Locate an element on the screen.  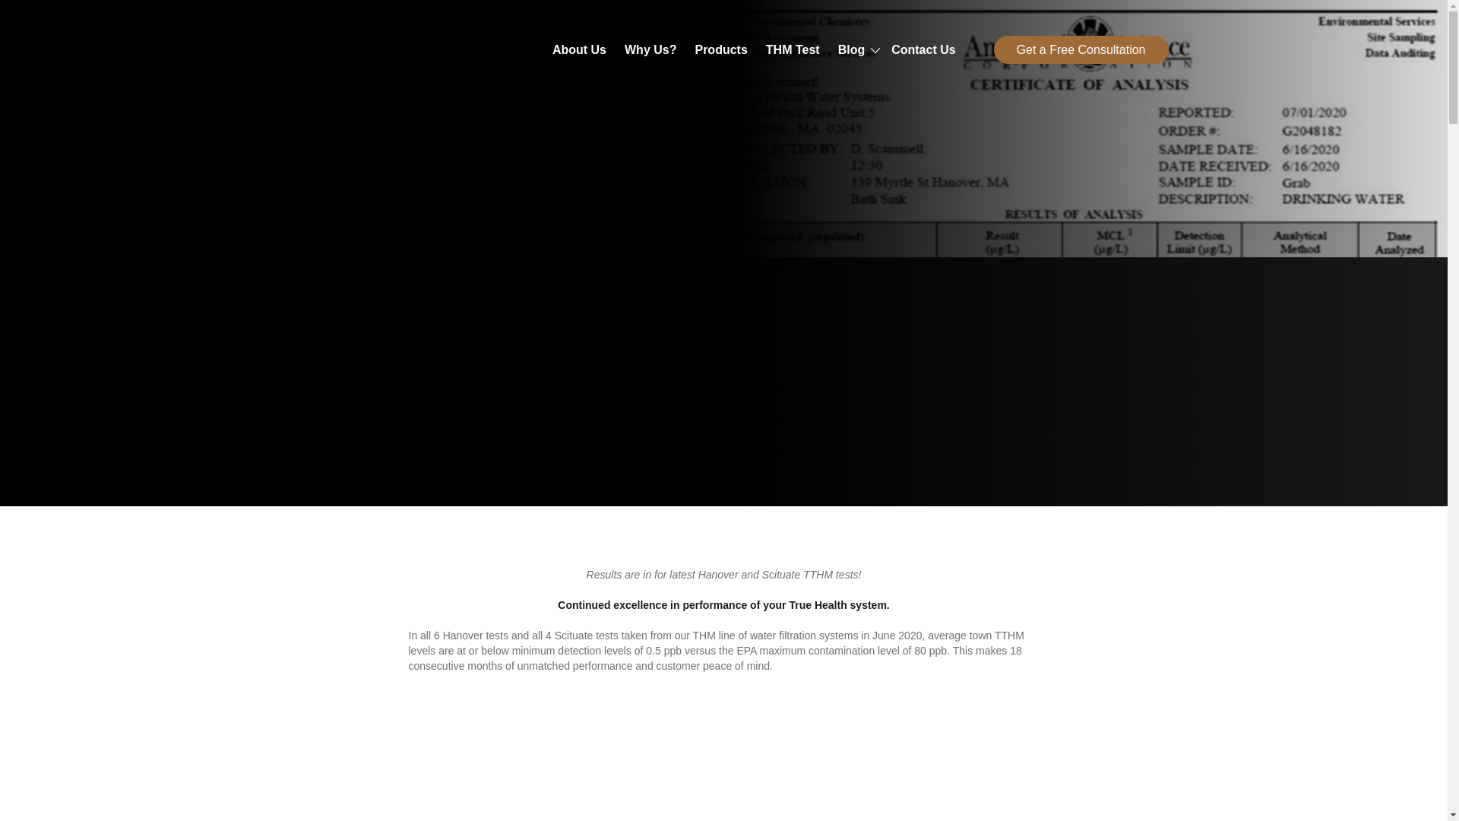
Products is located at coordinates (720, 50).